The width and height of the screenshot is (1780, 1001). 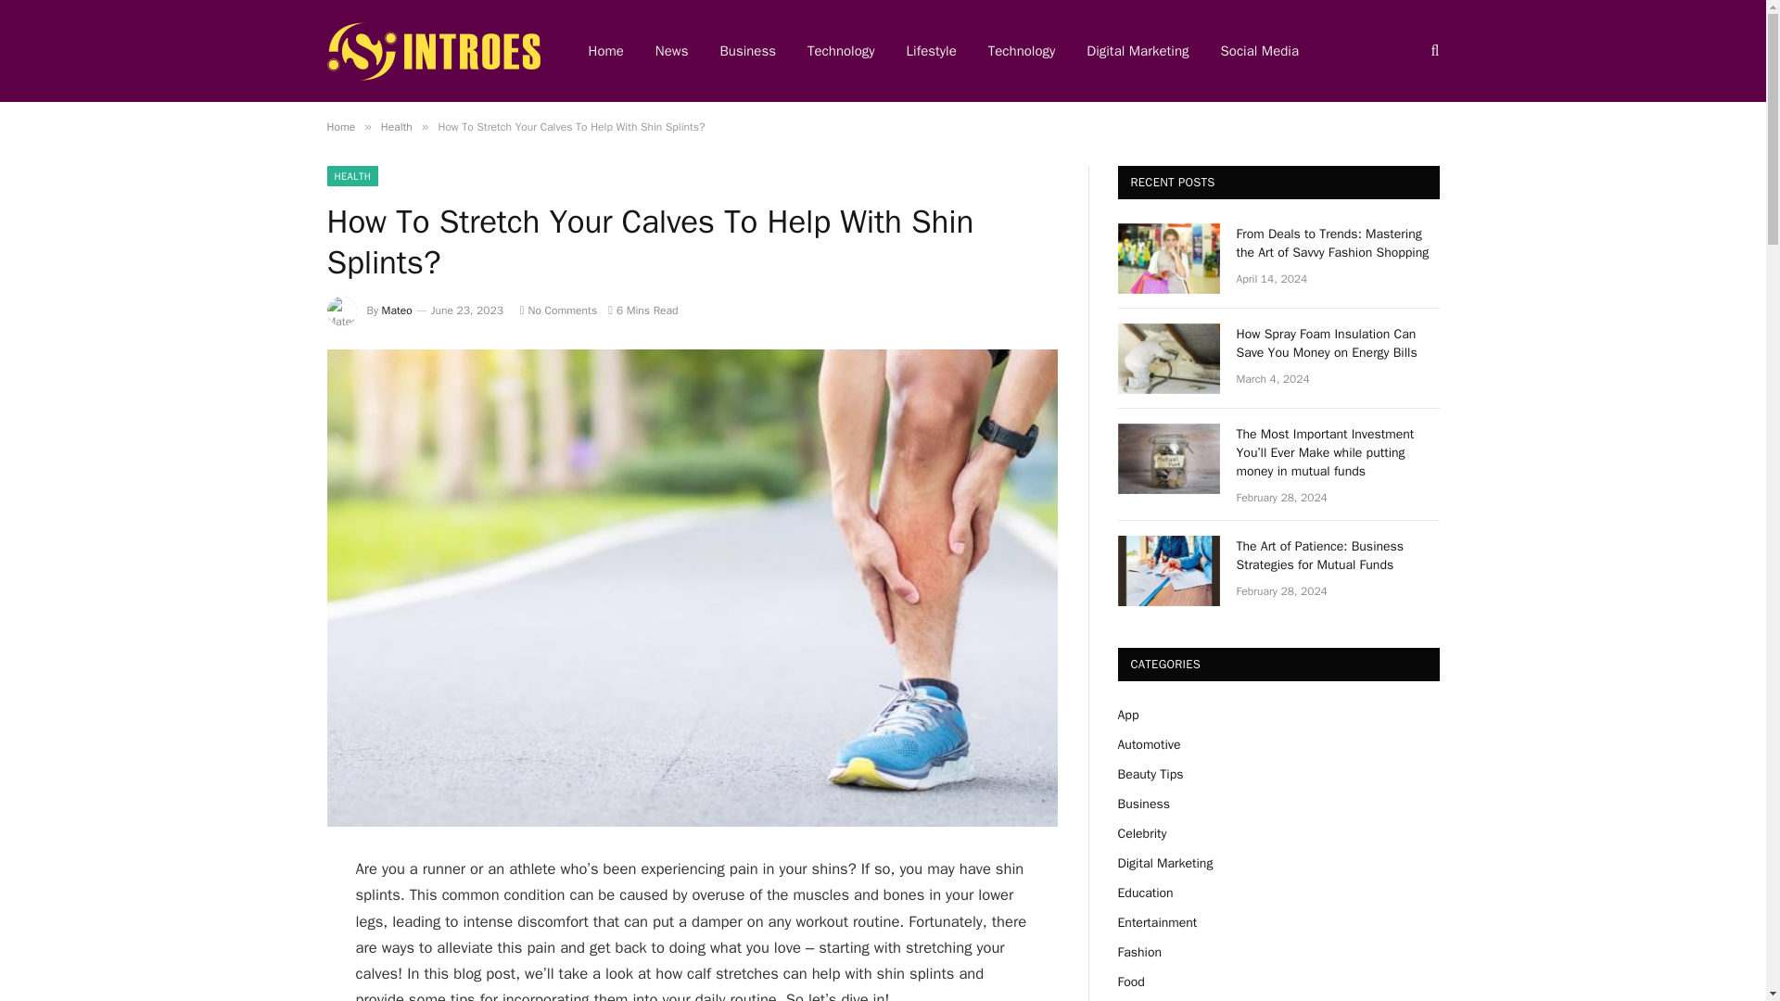 What do you see at coordinates (397, 126) in the screenshot?
I see `Health` at bounding box center [397, 126].